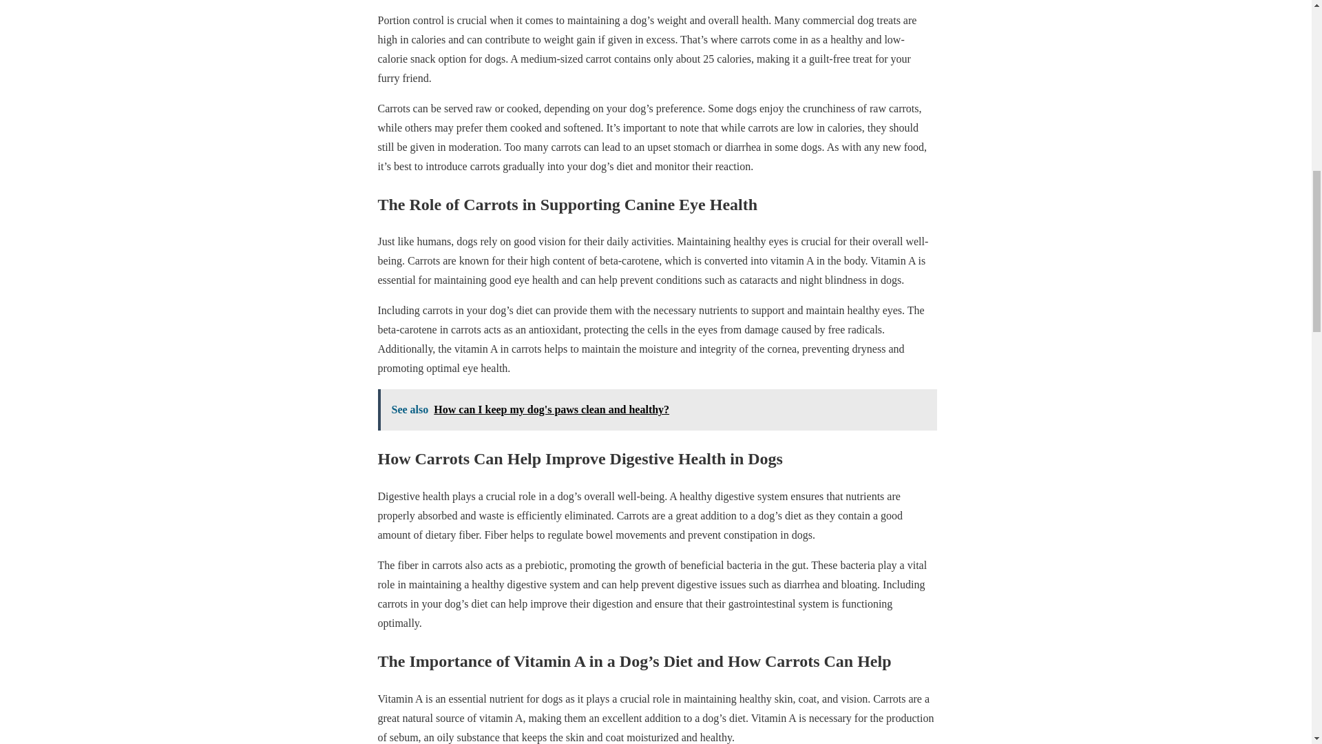 This screenshot has width=1322, height=744. What do you see at coordinates (656, 409) in the screenshot?
I see `See also  How can I keep my dog's paws clean and healthy?` at bounding box center [656, 409].